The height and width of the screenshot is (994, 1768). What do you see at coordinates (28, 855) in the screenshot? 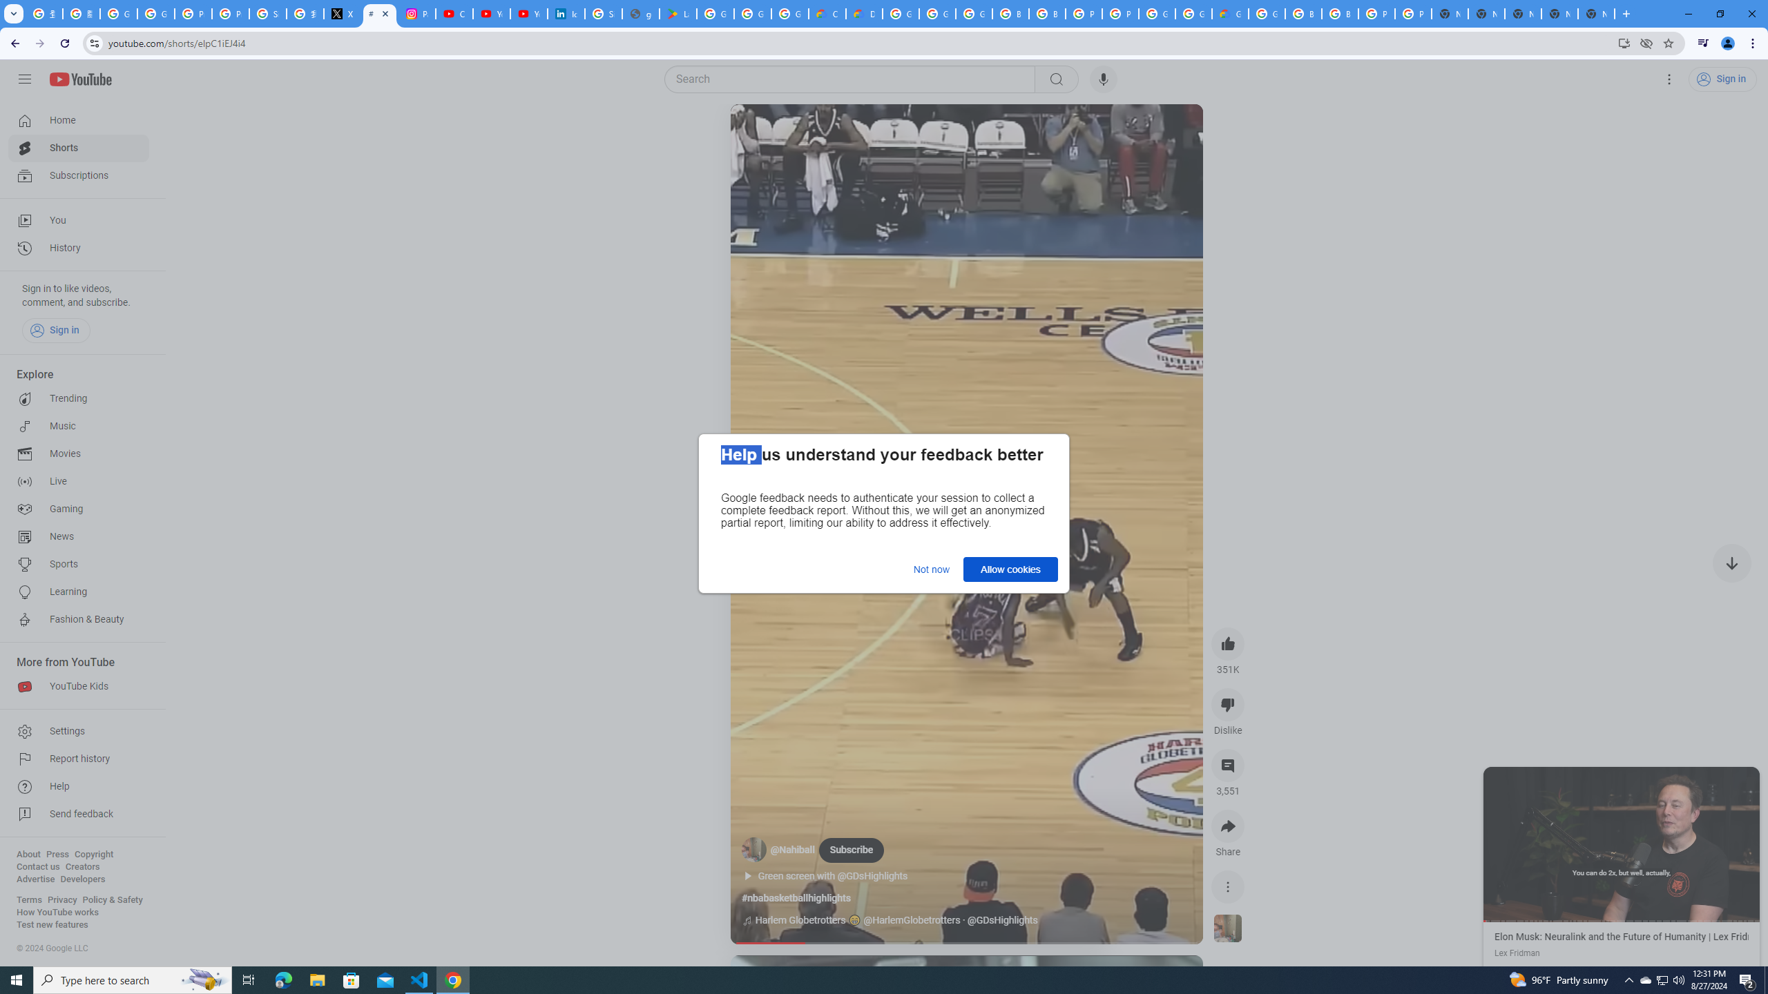
I see `About` at bounding box center [28, 855].